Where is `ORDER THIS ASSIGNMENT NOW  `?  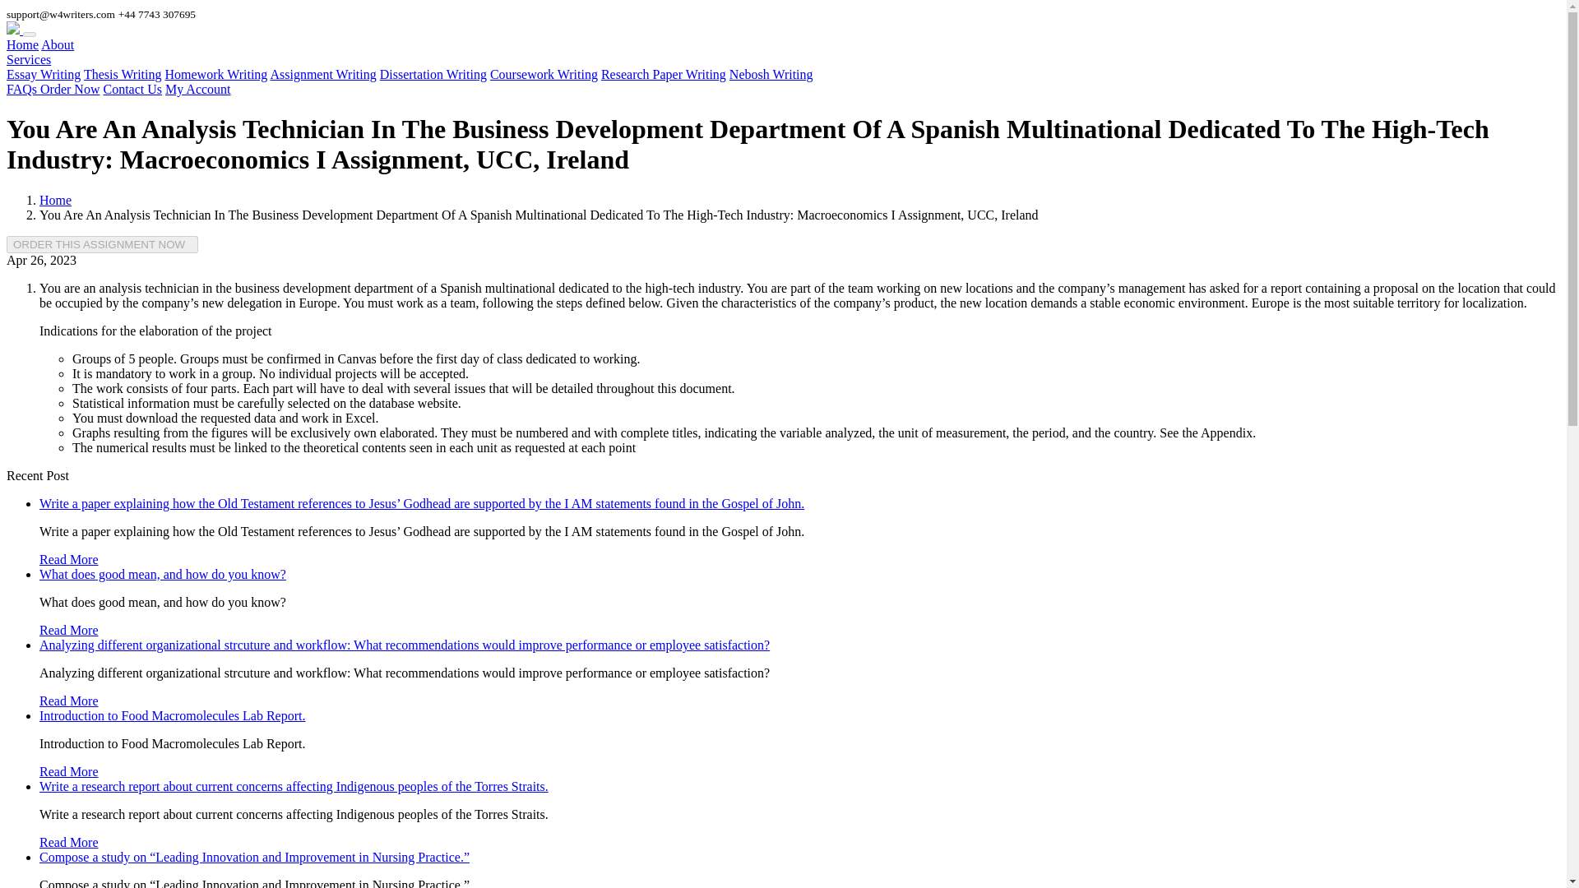
ORDER THIS ASSIGNMENT NOW   is located at coordinates (102, 244).